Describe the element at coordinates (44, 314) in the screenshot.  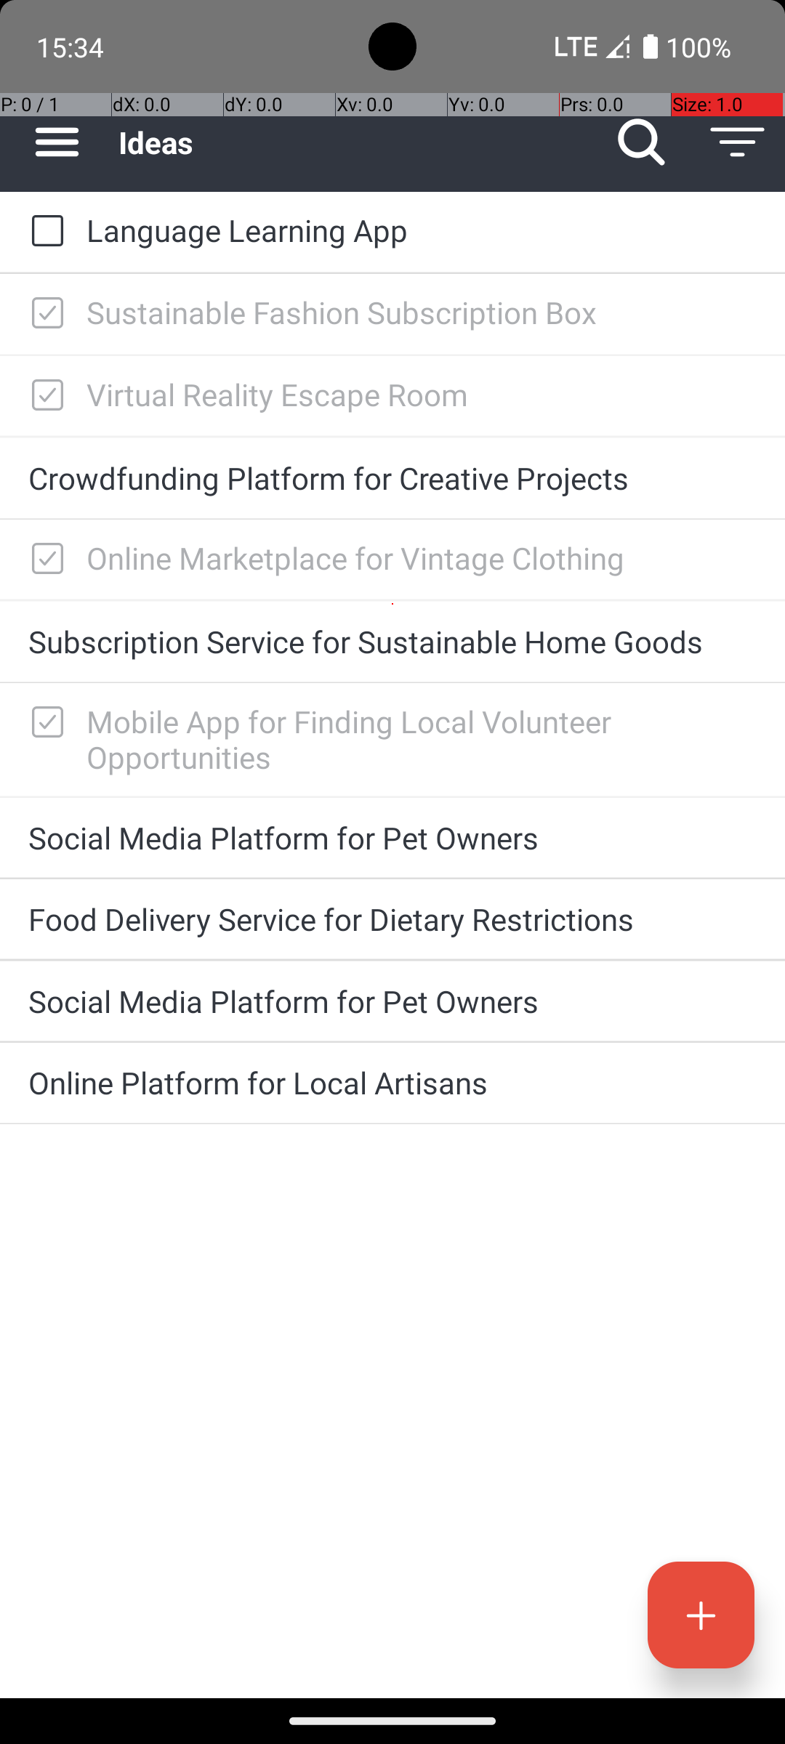
I see `to-do: Sustainable Fashion Subscription Box` at that location.